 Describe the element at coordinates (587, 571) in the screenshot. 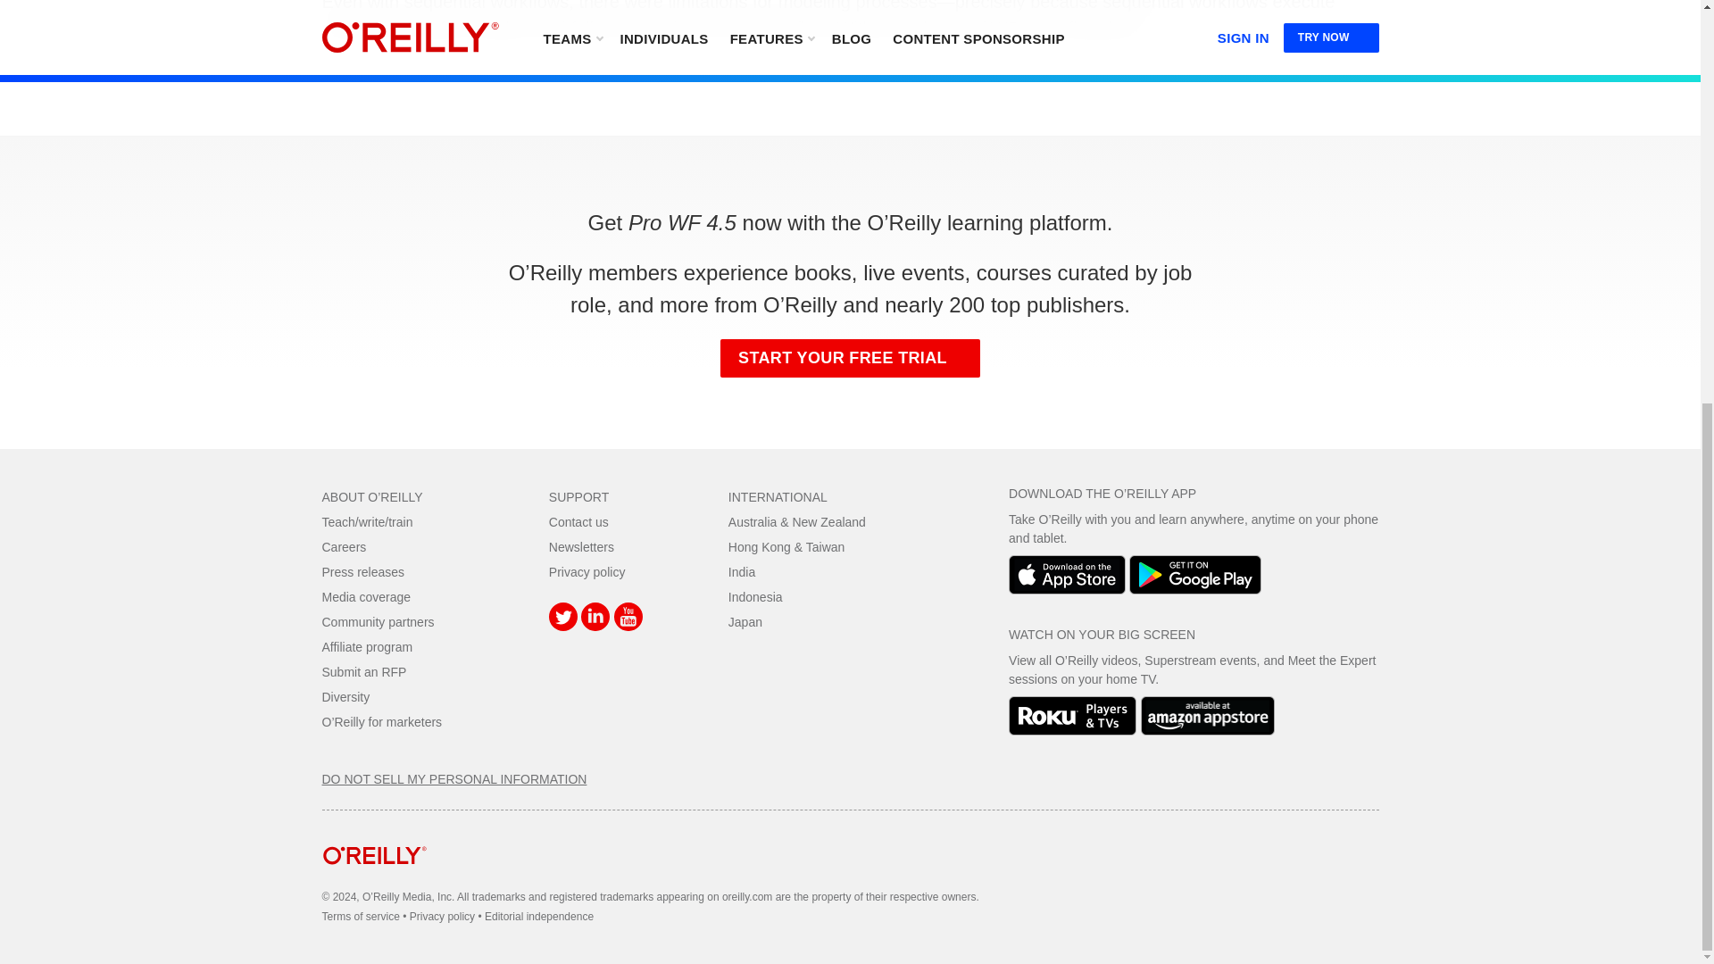

I see `Privacy policy` at that location.